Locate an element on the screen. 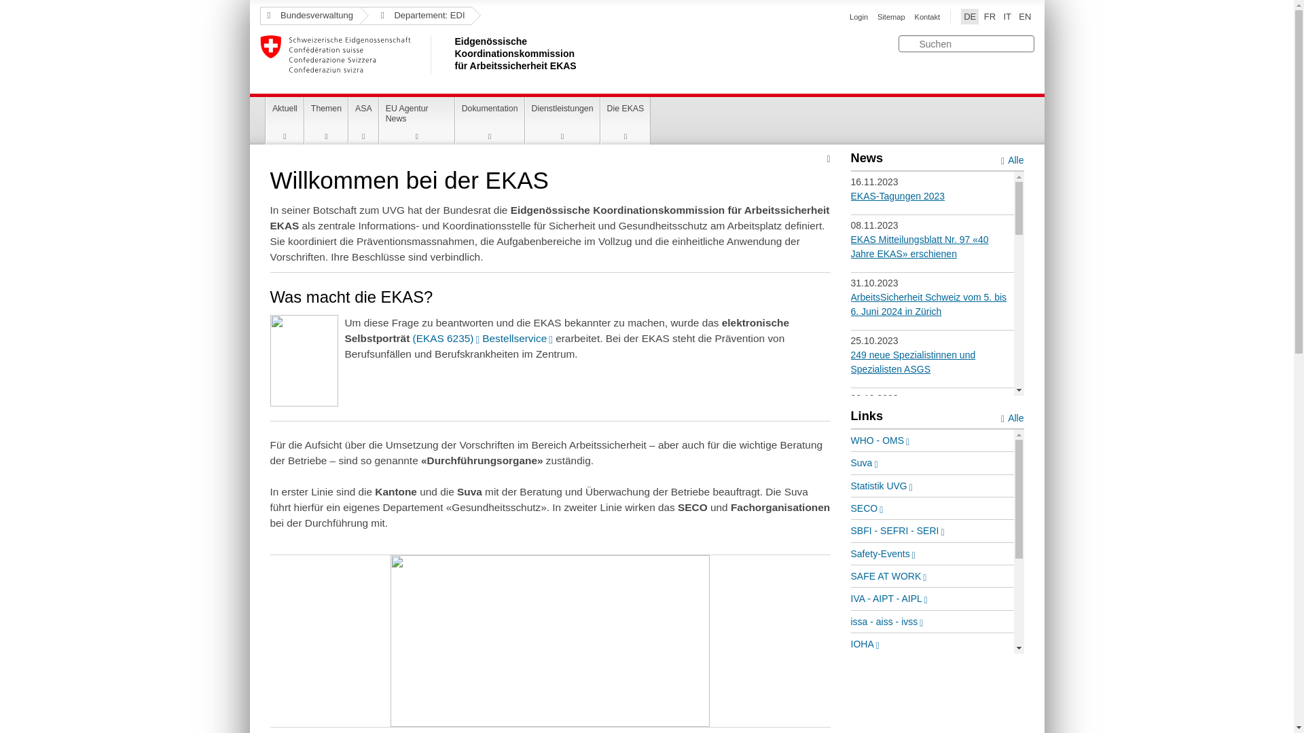 The height and width of the screenshot is (733, 1304). EKAS-Tagungen 2023 is located at coordinates (898, 196).